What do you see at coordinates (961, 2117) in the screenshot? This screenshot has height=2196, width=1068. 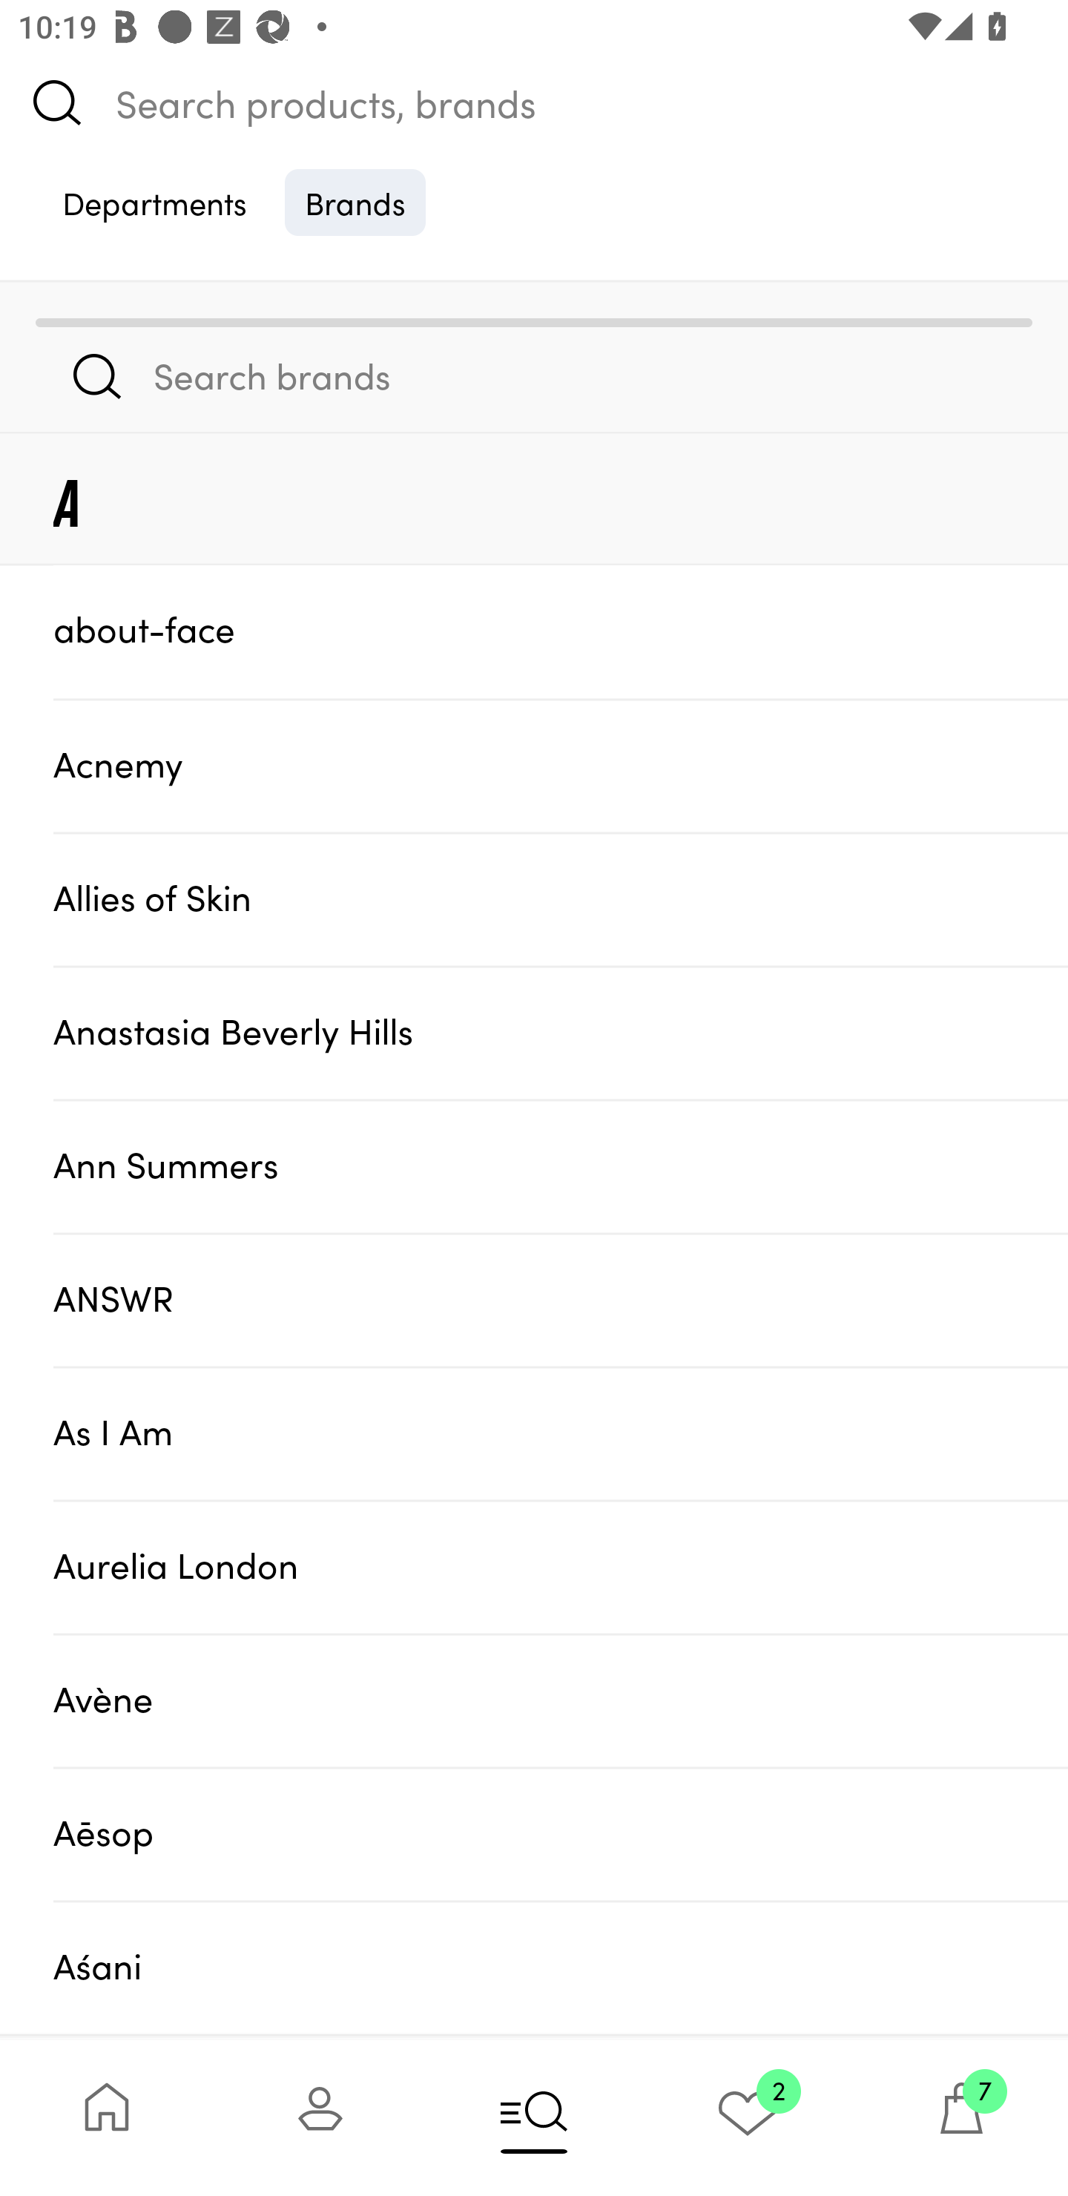 I see `7` at bounding box center [961, 2117].